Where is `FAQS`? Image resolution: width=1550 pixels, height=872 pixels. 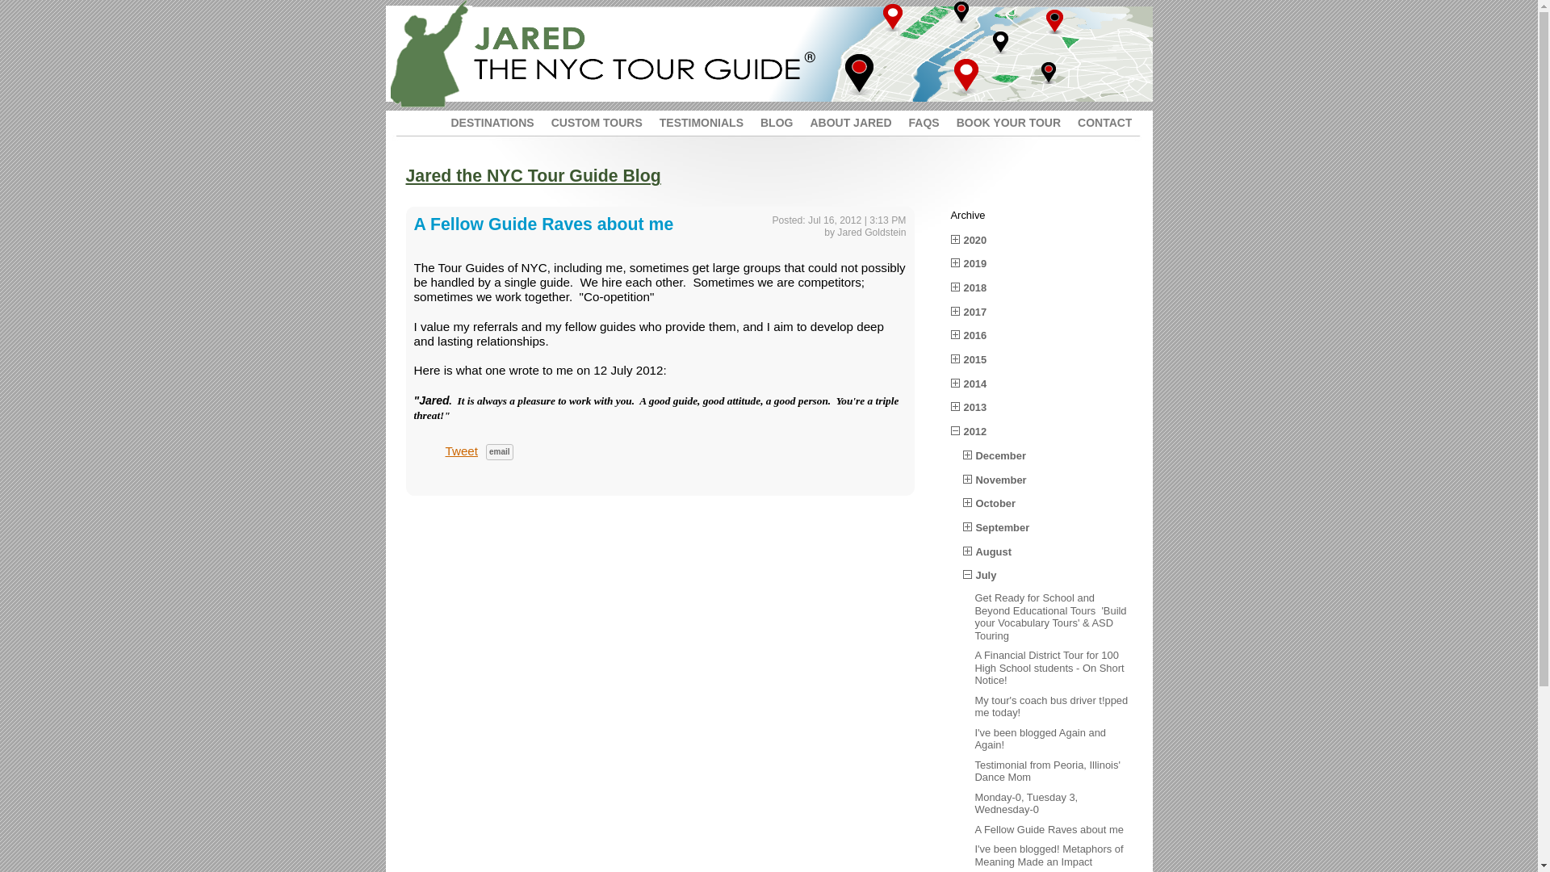 FAQS is located at coordinates (915, 119).